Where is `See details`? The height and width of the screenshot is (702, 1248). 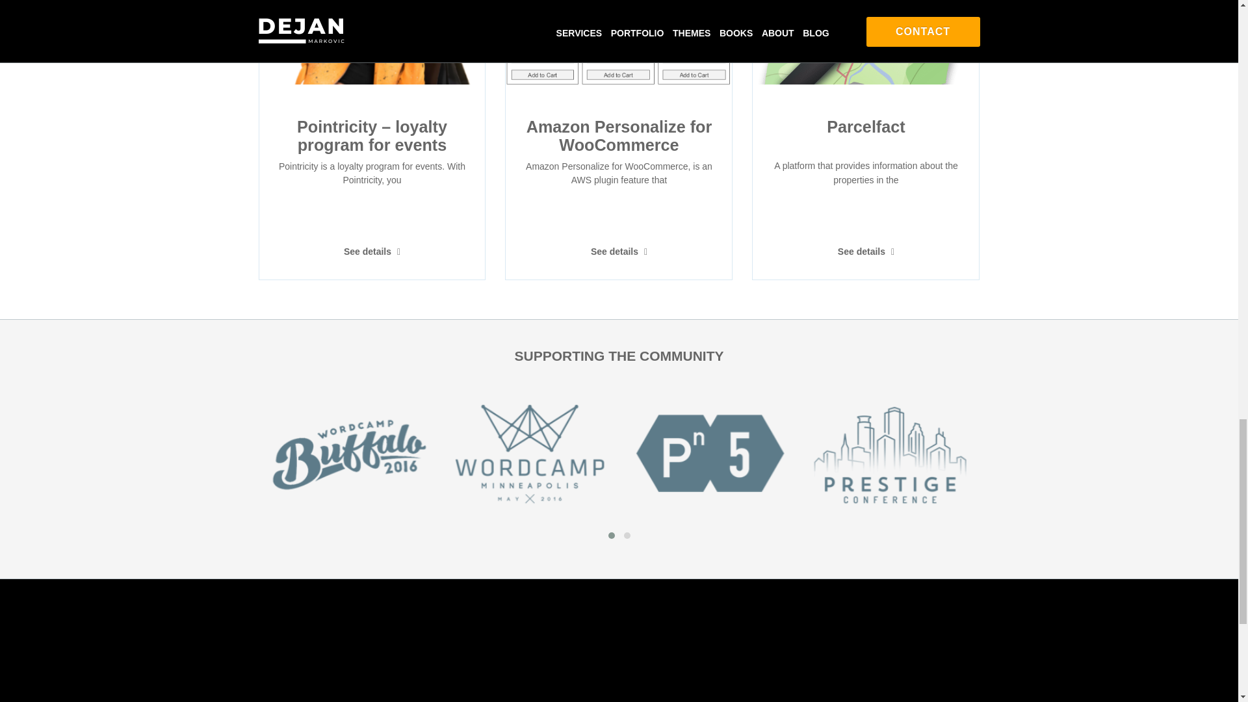
See details is located at coordinates (619, 252).